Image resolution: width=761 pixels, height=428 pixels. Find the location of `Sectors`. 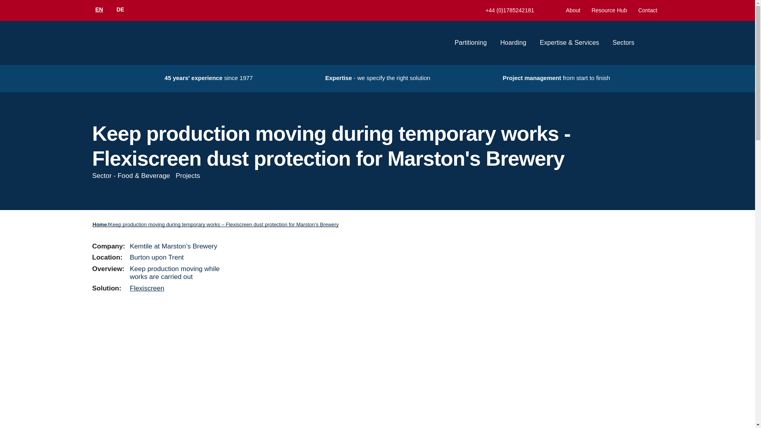

Sectors is located at coordinates (623, 43).